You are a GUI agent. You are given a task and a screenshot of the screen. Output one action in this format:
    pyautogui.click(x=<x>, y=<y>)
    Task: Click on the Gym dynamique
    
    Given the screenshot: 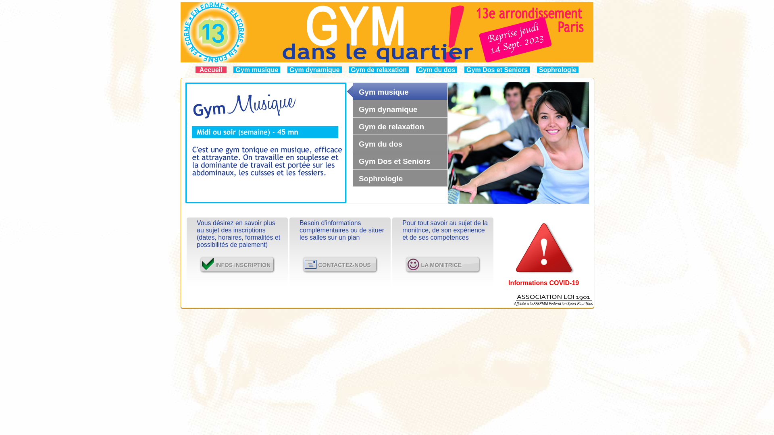 What is the action you would take?
    pyautogui.click(x=314, y=70)
    